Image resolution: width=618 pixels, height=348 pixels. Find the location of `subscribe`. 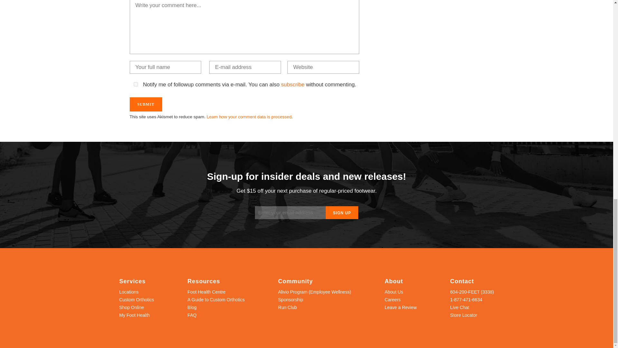

subscribe is located at coordinates (293, 84).